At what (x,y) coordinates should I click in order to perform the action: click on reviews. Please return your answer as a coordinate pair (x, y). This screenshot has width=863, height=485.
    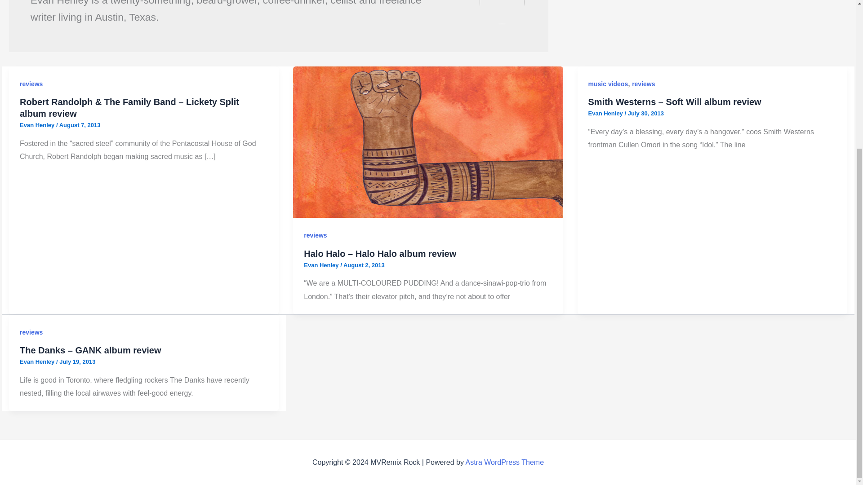
    Looking at the image, I should click on (31, 84).